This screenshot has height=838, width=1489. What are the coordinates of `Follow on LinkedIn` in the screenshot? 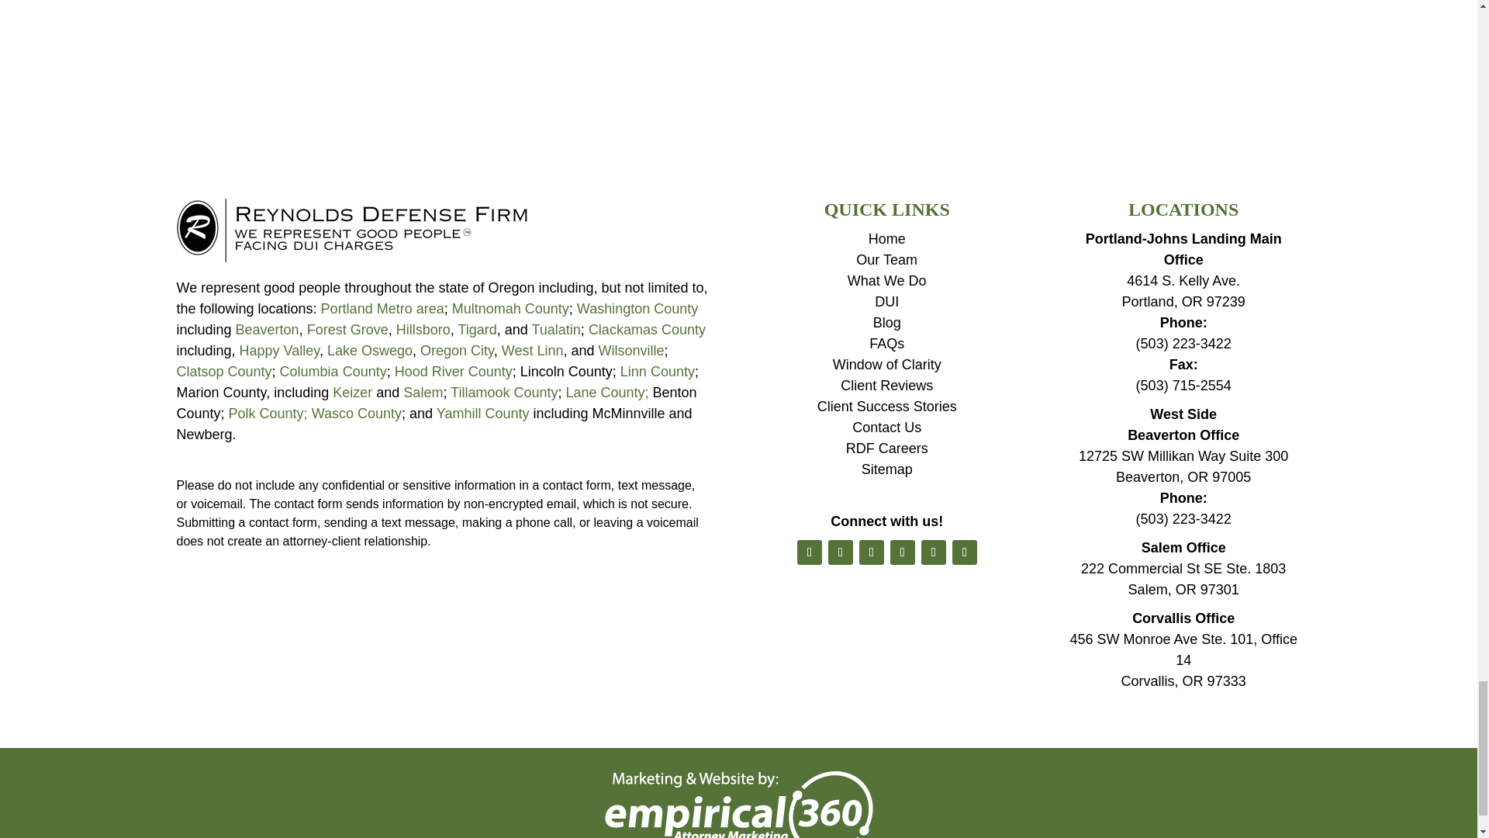 It's located at (872, 552).